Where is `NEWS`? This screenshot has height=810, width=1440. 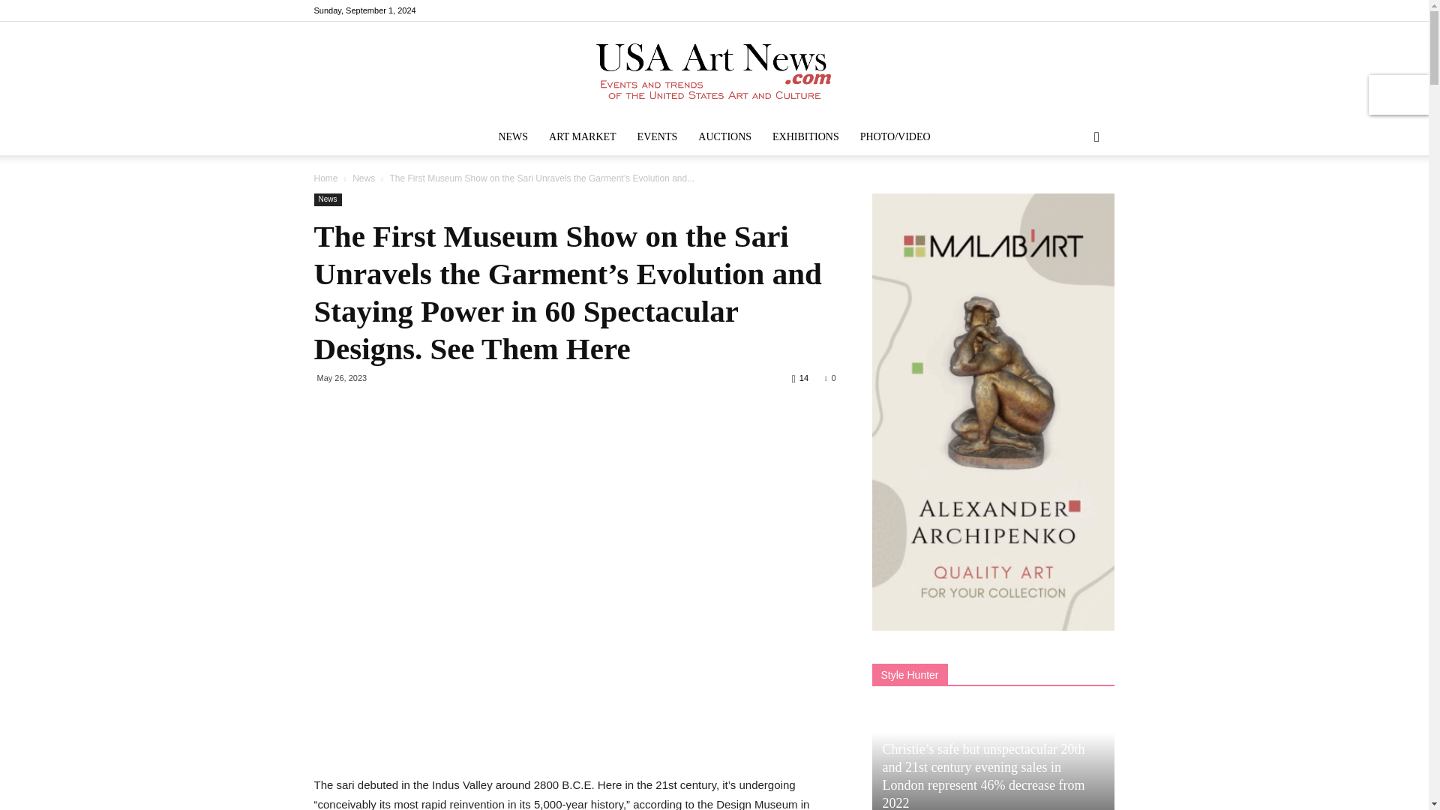 NEWS is located at coordinates (513, 136).